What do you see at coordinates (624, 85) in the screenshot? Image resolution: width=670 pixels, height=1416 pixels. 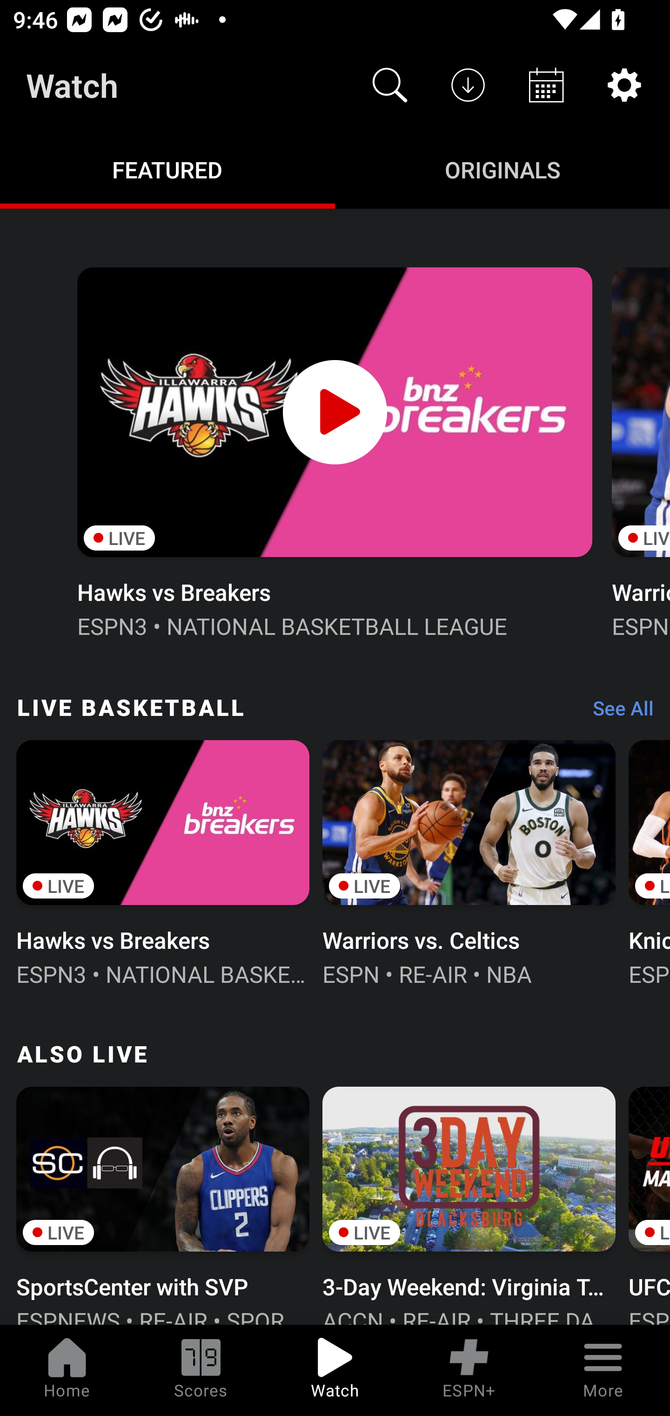 I see `Settings` at bounding box center [624, 85].